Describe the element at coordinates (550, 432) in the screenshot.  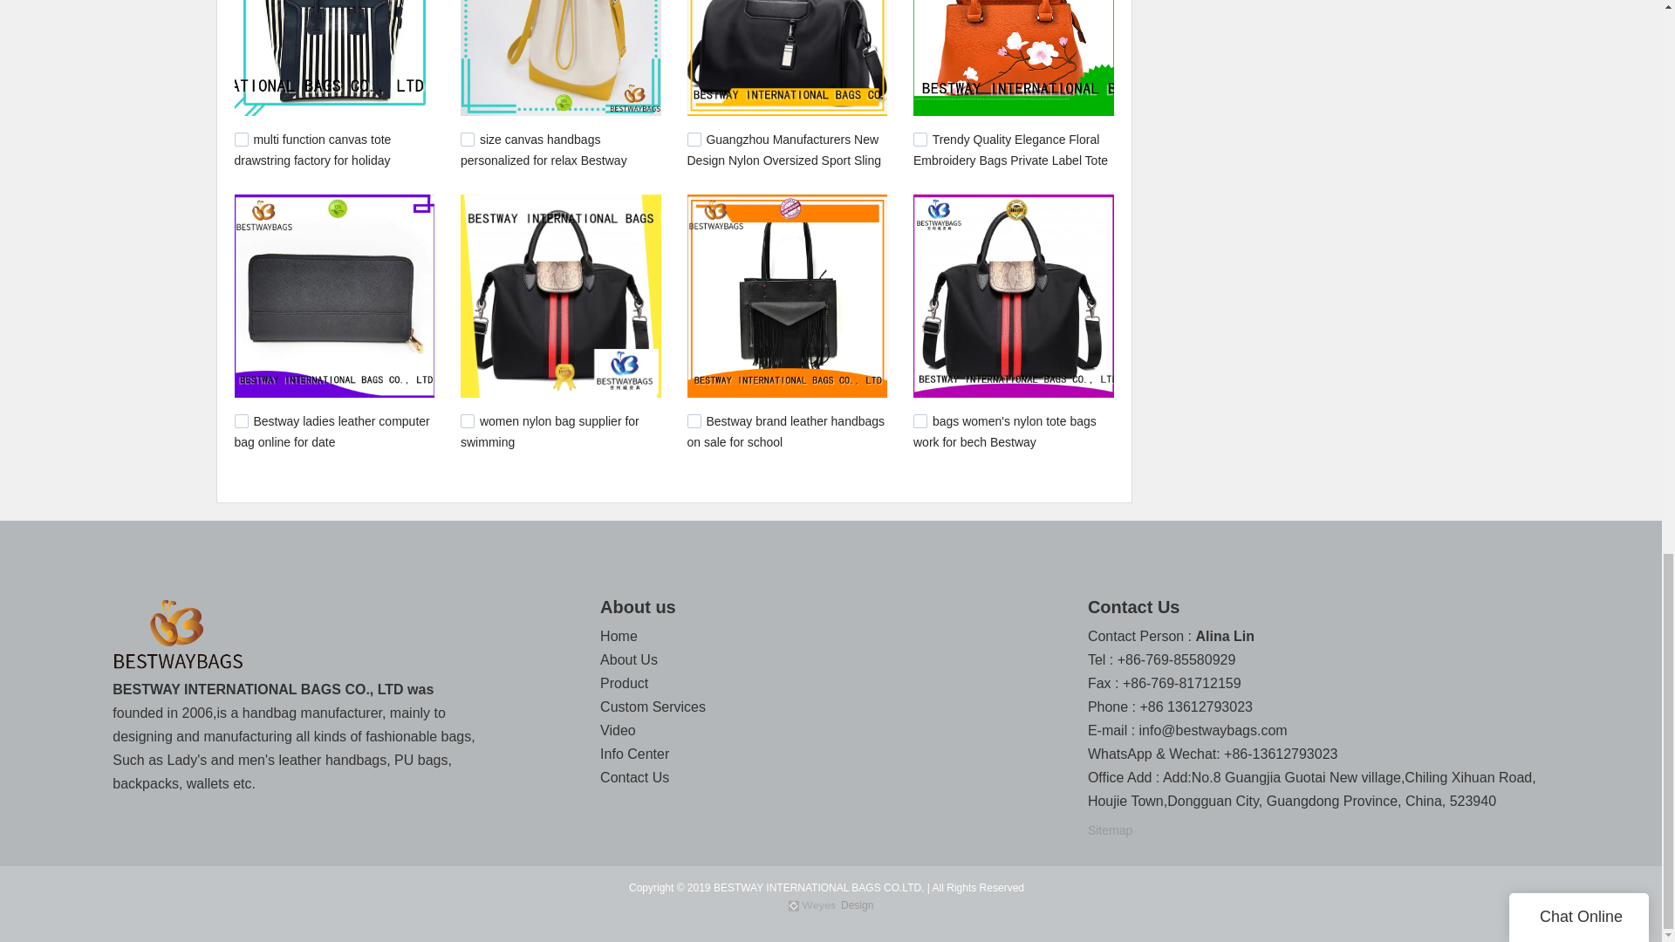
I see `women nylon bag supplier for swimming` at that location.